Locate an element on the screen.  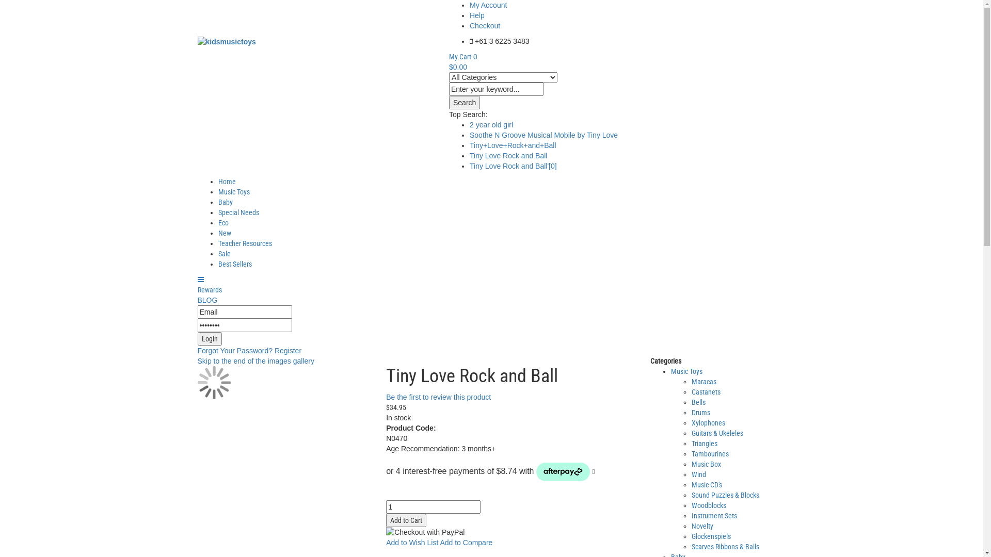
Tiny Love Rock and Ball is located at coordinates (508, 156).